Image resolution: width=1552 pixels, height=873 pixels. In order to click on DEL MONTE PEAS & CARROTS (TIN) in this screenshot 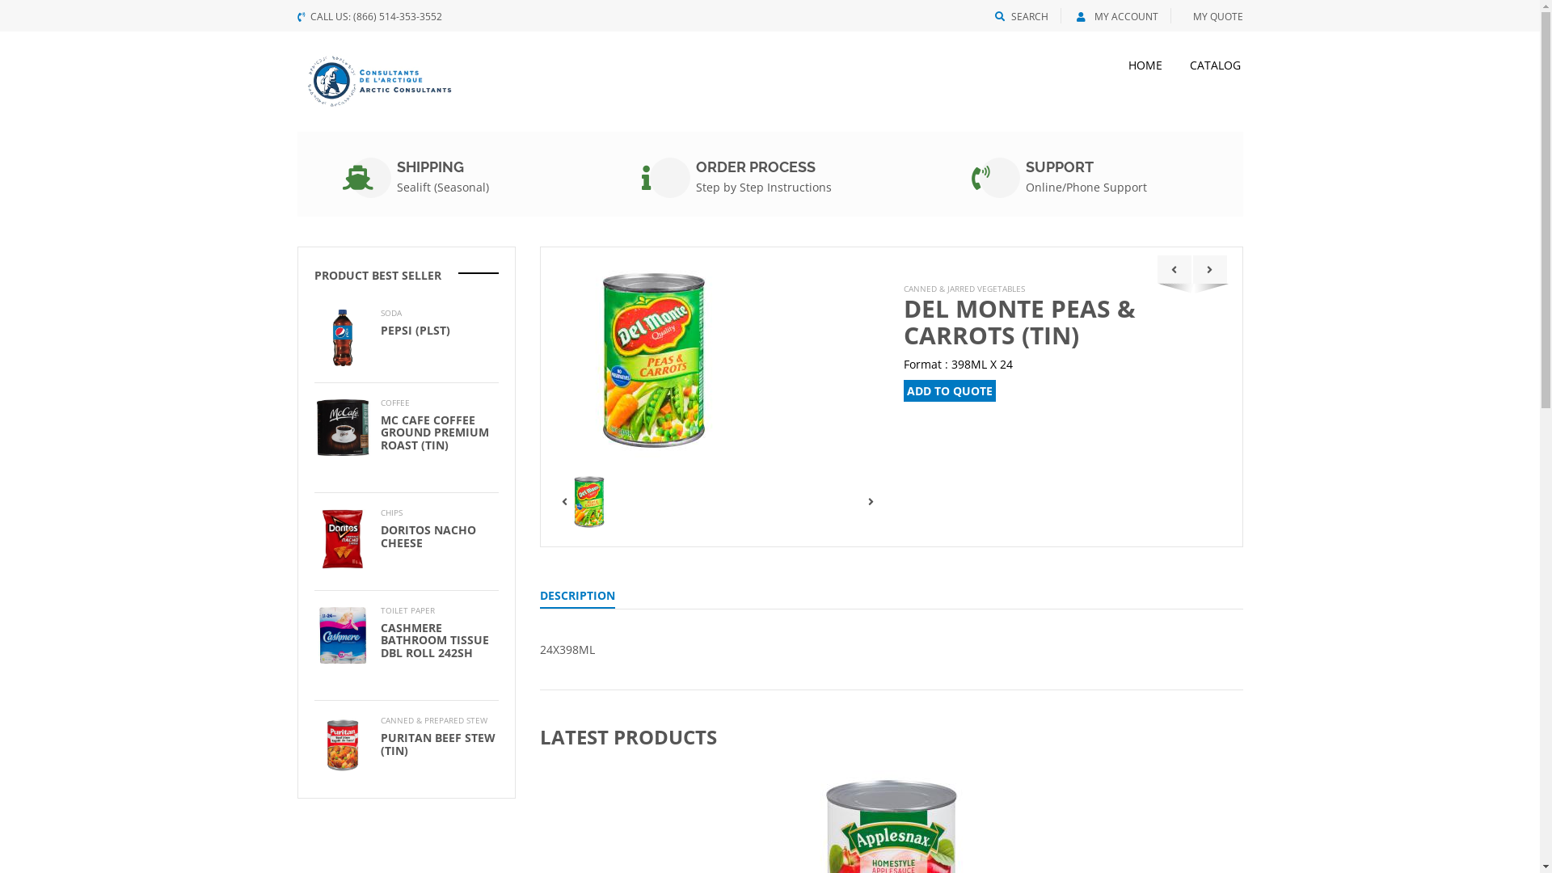, I will do `click(1020, 322)`.